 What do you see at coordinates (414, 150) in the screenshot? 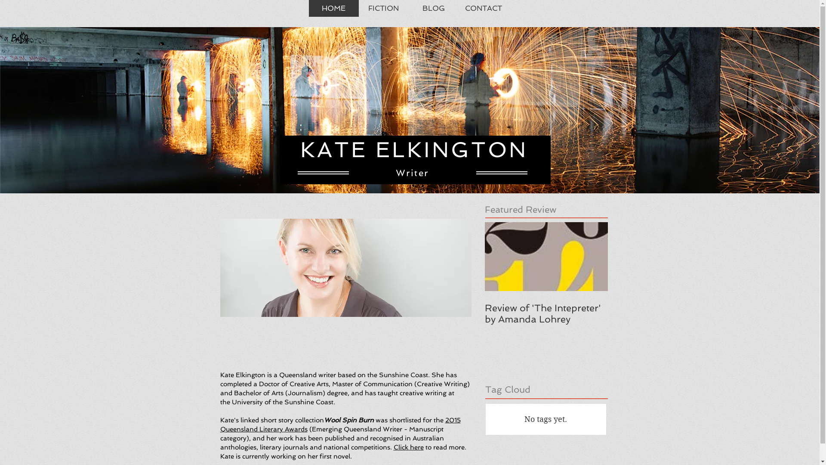
I see `KATE ELKINGTON` at bounding box center [414, 150].